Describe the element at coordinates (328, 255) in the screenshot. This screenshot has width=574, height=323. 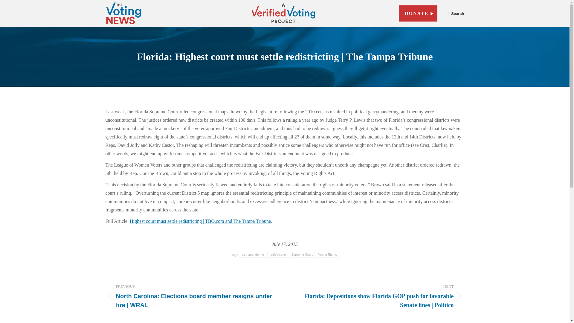
I see `Voting Rights` at that location.